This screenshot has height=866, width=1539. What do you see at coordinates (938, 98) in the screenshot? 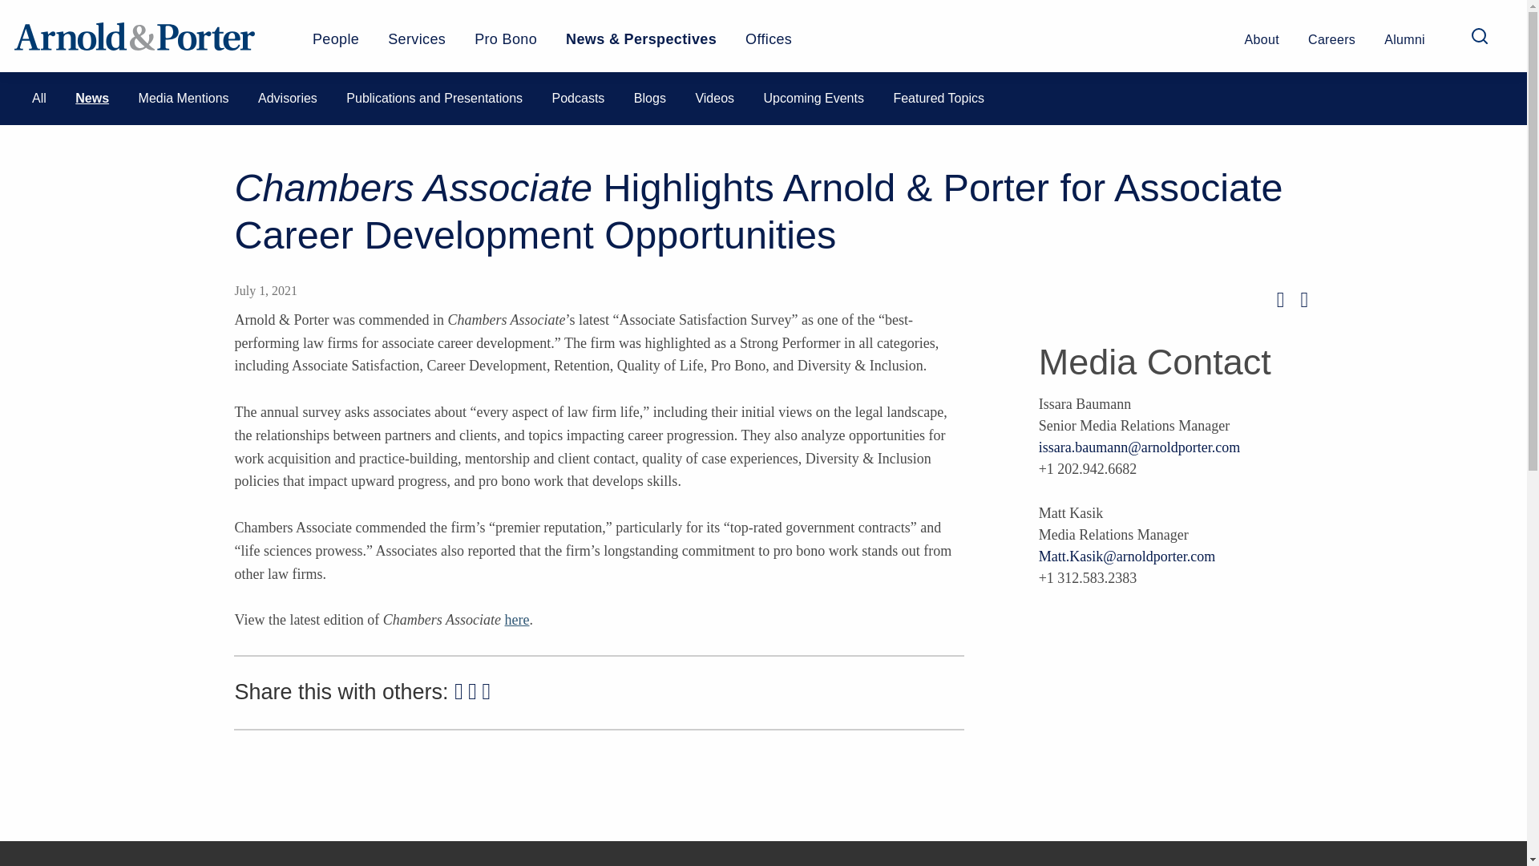
I see `Featured Topics` at bounding box center [938, 98].